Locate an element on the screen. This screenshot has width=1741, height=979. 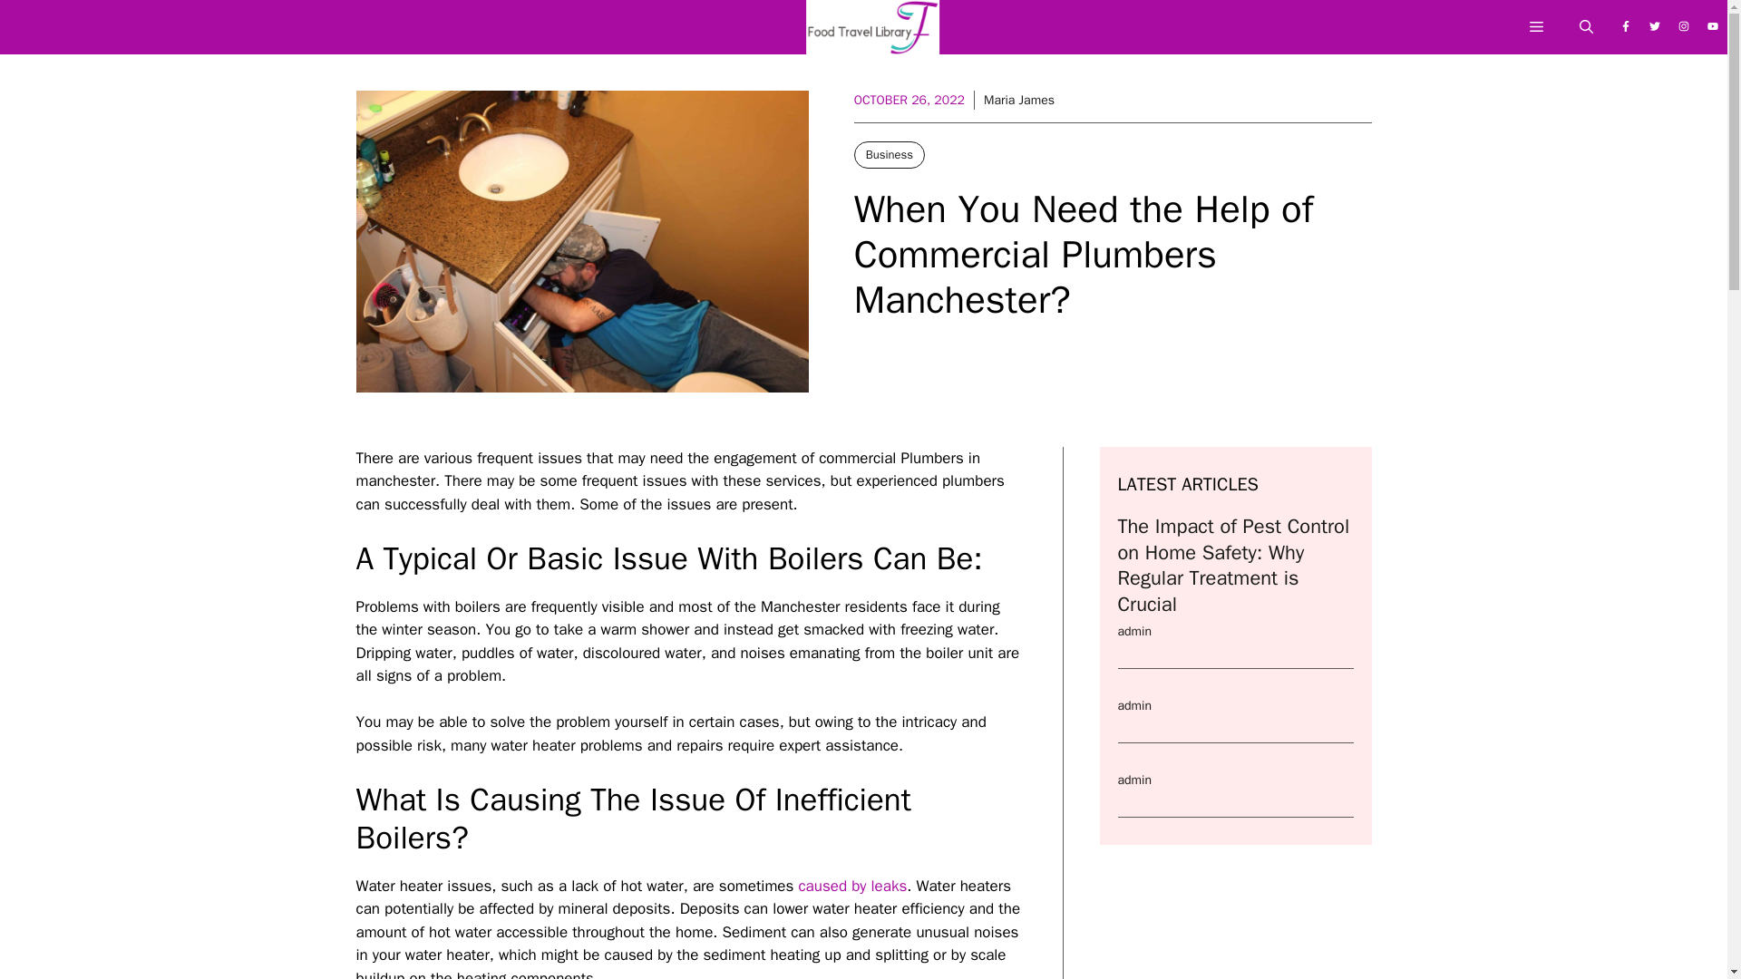
caused by leaks is located at coordinates (851, 886).